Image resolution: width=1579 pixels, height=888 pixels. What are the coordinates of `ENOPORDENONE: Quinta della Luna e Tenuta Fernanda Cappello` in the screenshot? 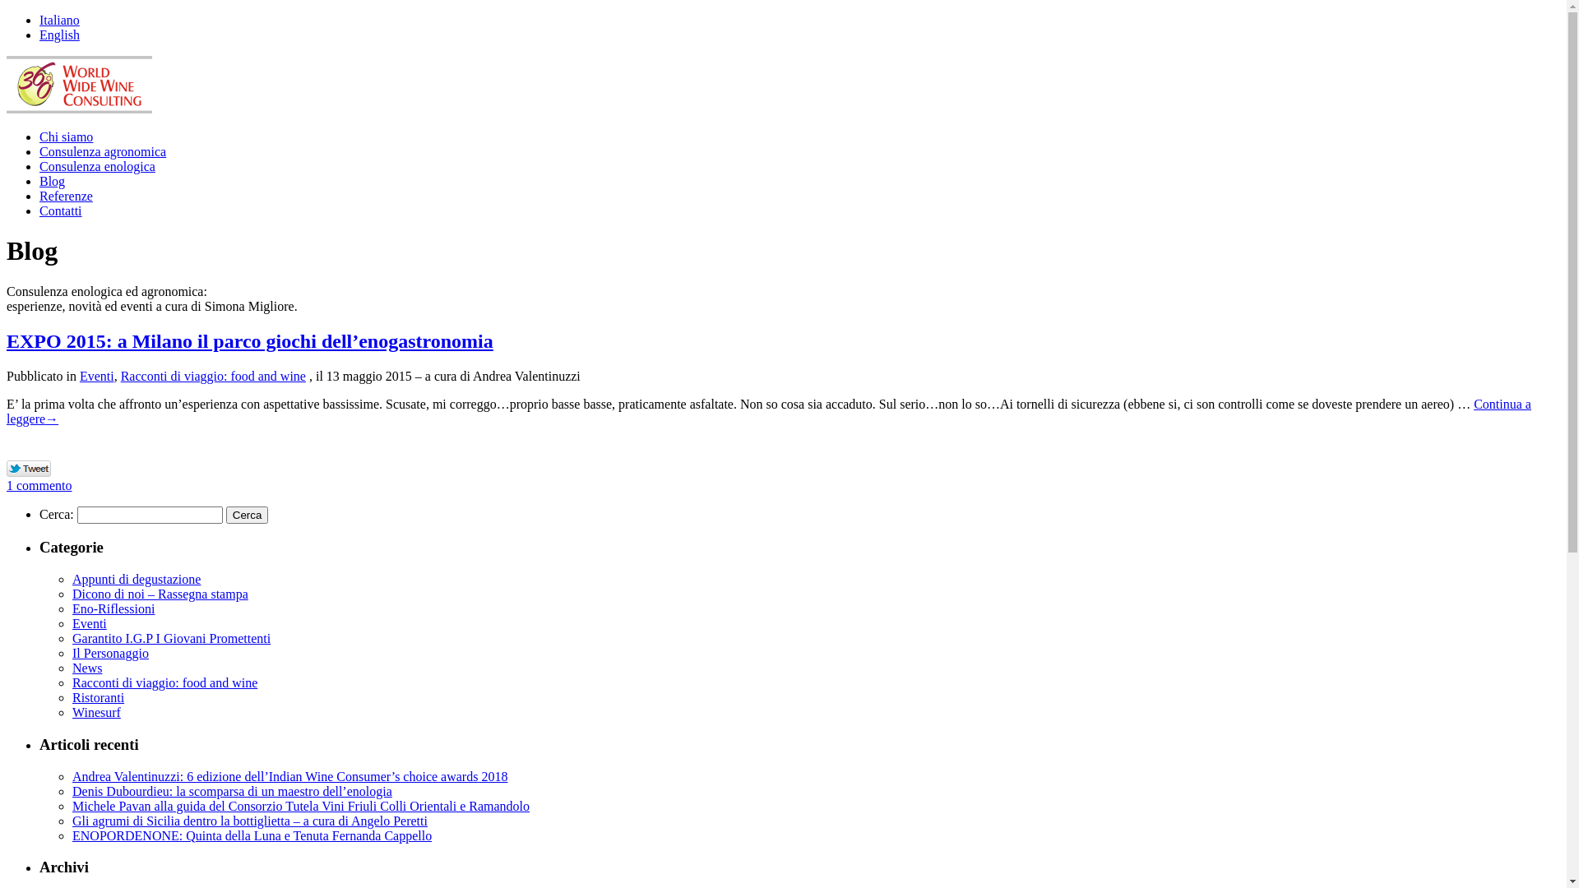 It's located at (252, 835).